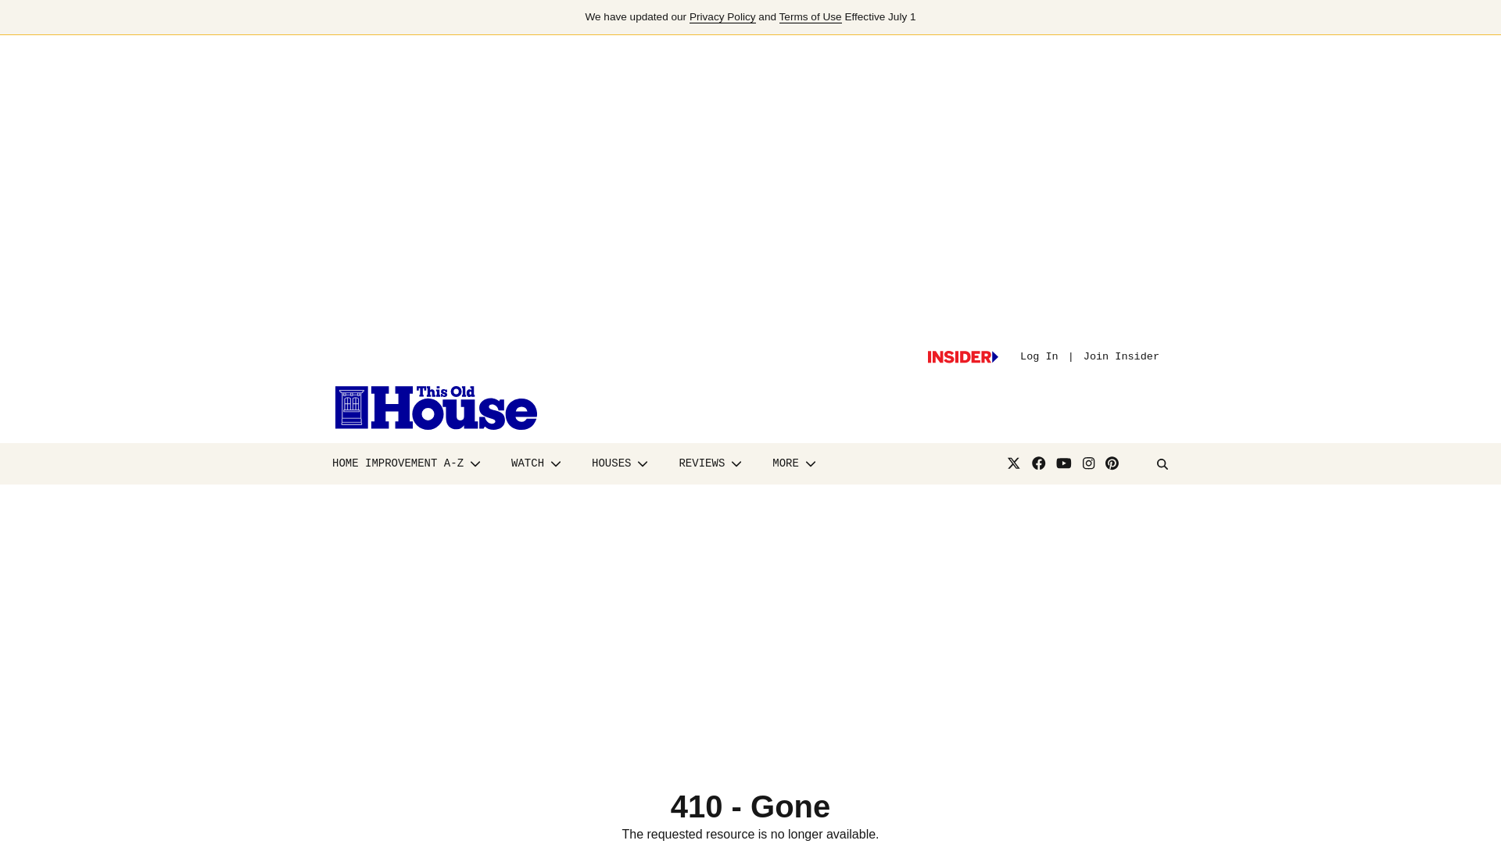  Describe the element at coordinates (1039, 356) in the screenshot. I see `Log In` at that location.